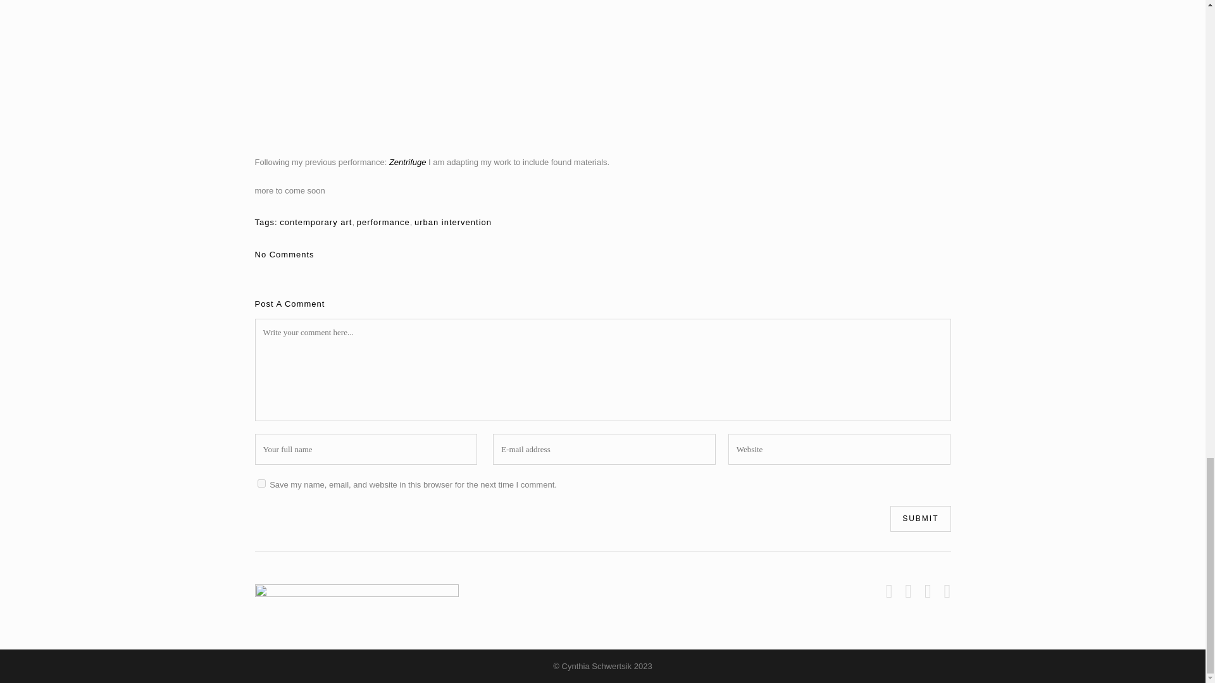 The image size is (1215, 683). I want to click on urban intervention, so click(453, 222).